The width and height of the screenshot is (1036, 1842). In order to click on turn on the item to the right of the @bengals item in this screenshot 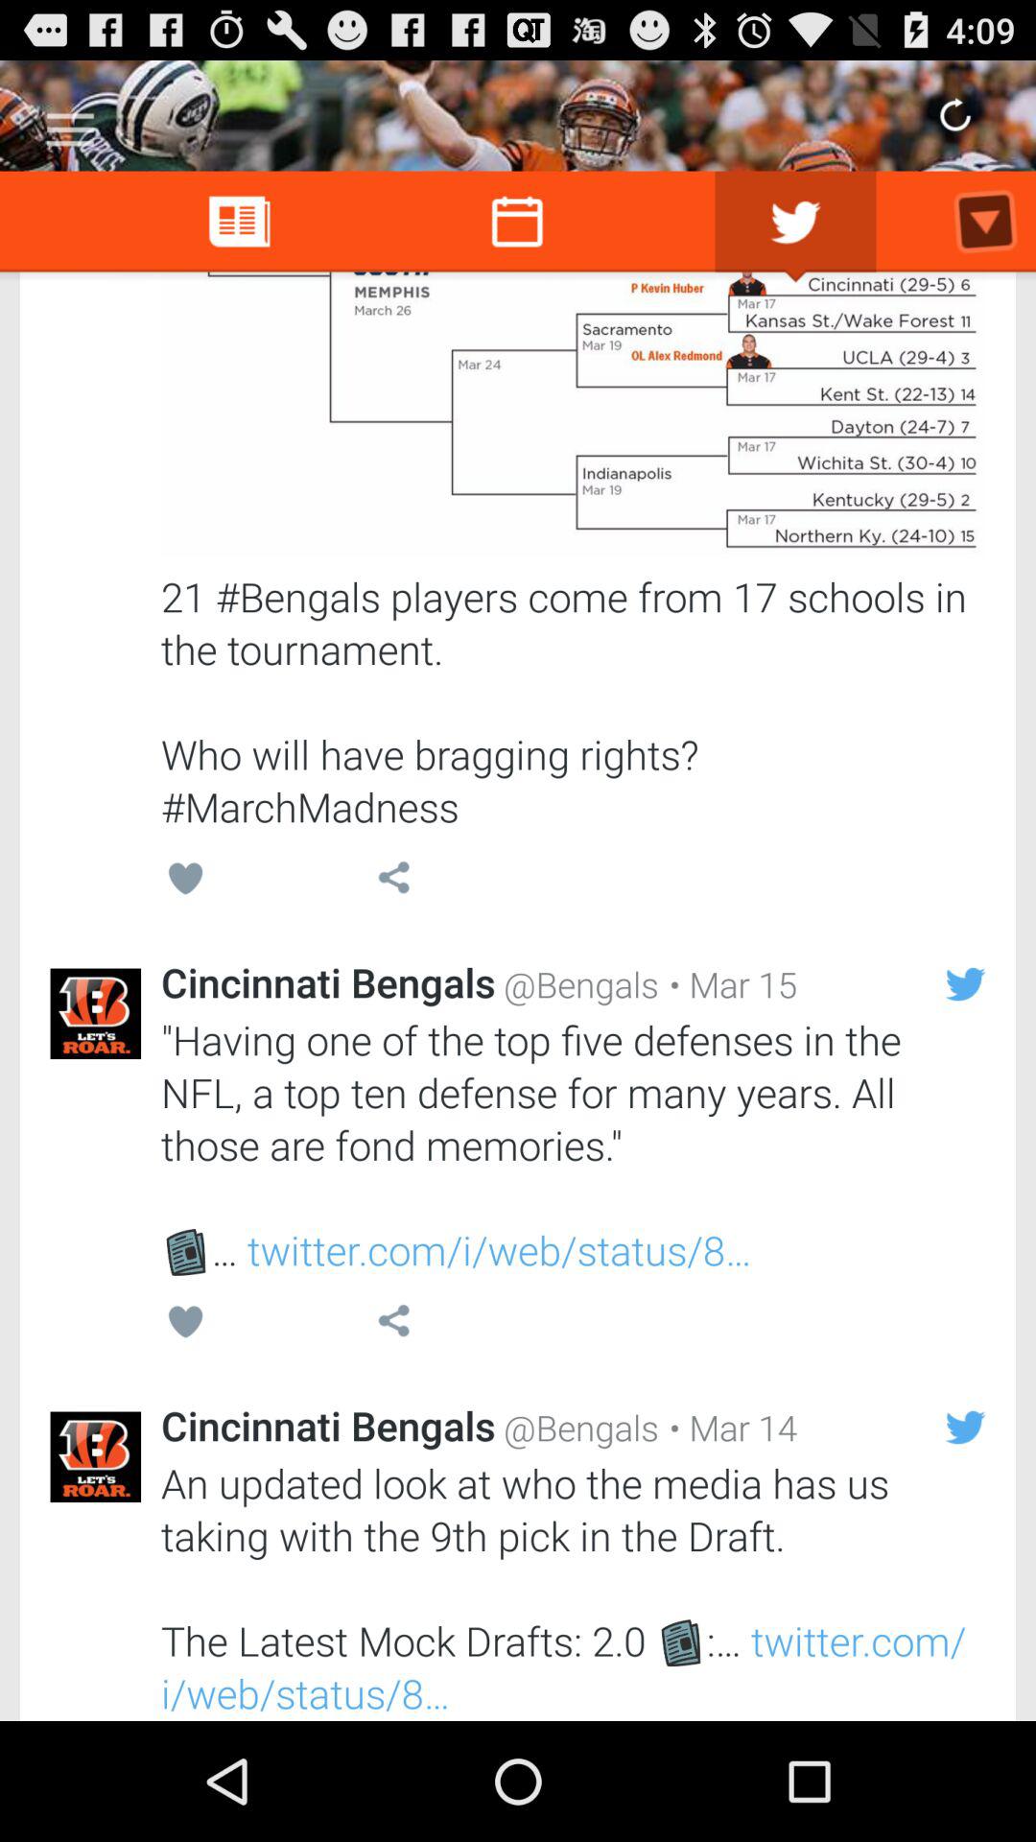, I will do `click(728, 984)`.